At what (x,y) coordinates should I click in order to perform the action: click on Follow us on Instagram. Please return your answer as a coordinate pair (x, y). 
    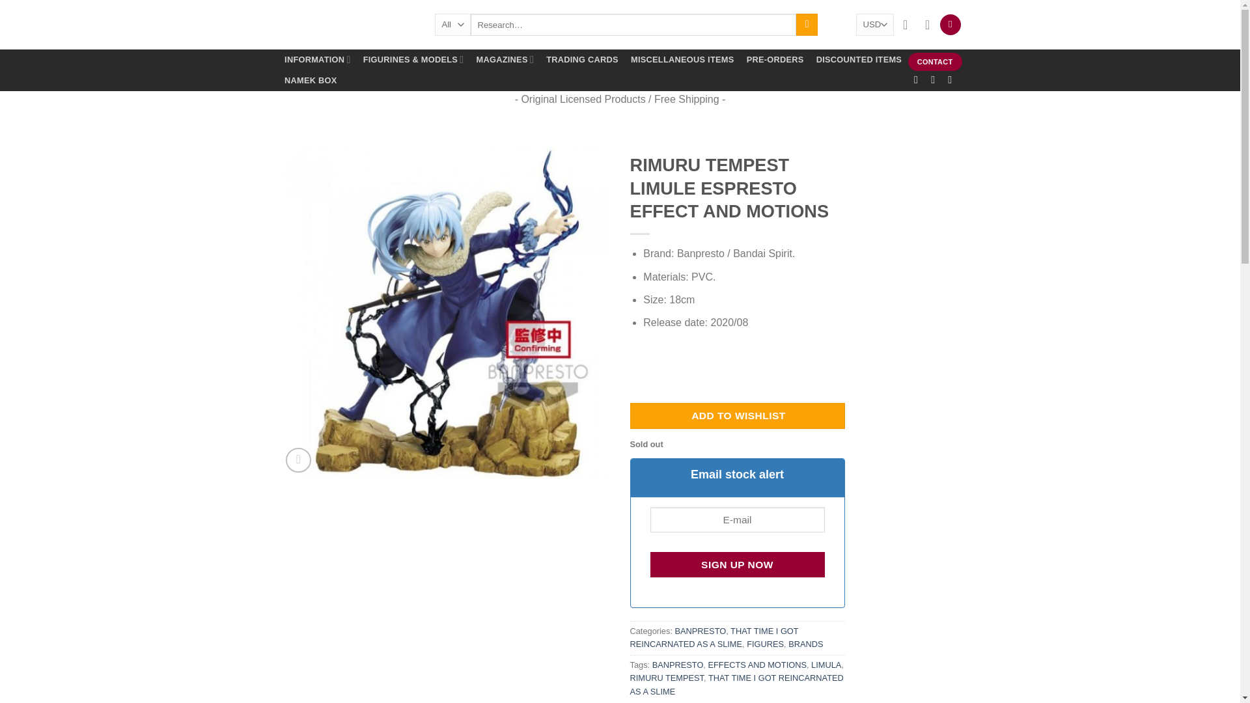
    Looking at the image, I should click on (936, 79).